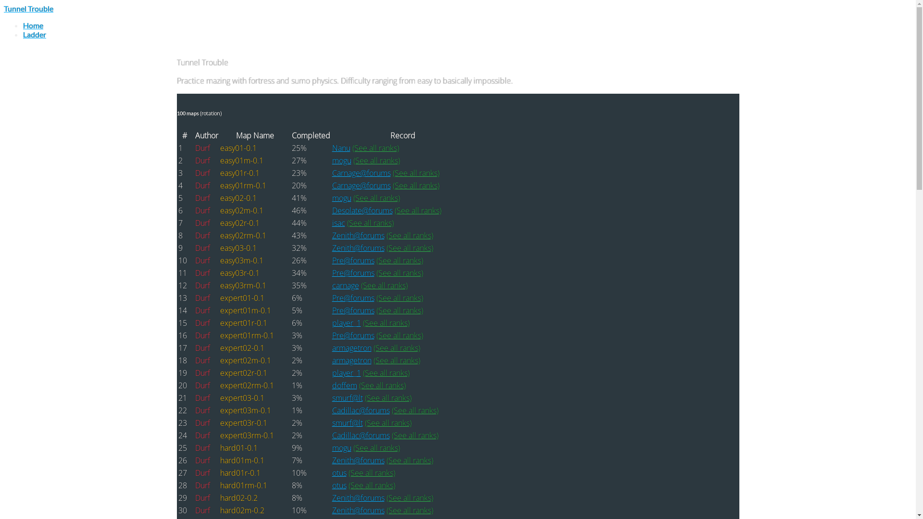 Image resolution: width=923 pixels, height=519 pixels. What do you see at coordinates (399, 335) in the screenshot?
I see `(See all ranks)` at bounding box center [399, 335].